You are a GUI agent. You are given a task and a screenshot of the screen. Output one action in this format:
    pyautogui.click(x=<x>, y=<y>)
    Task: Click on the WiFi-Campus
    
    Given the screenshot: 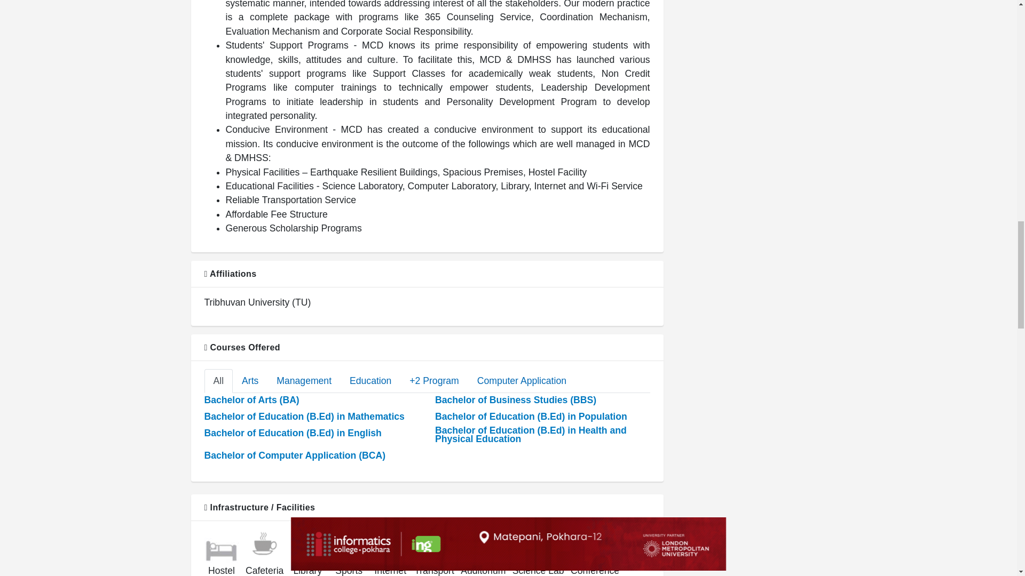 What is the action you would take?
    pyautogui.click(x=390, y=550)
    